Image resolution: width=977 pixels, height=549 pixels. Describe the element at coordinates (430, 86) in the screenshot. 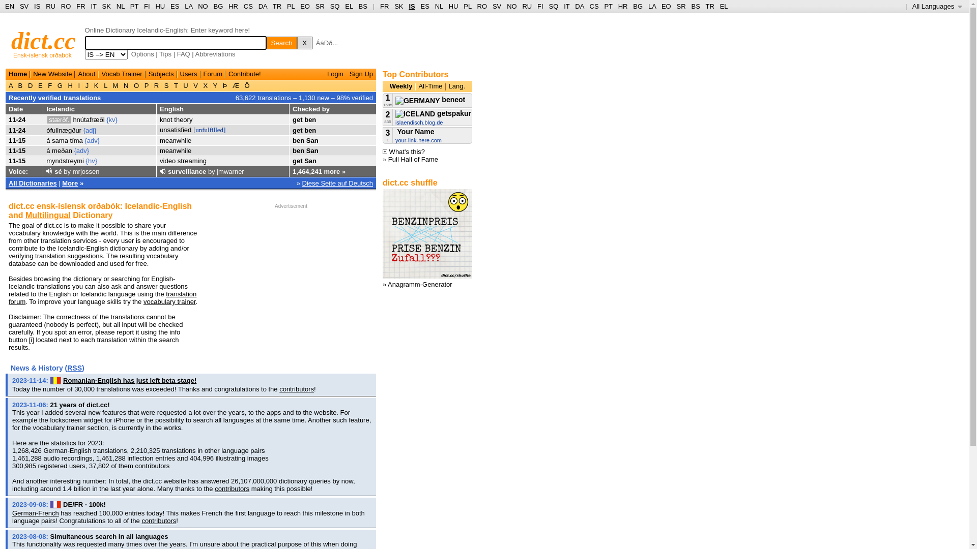

I see `All-Time` at that location.